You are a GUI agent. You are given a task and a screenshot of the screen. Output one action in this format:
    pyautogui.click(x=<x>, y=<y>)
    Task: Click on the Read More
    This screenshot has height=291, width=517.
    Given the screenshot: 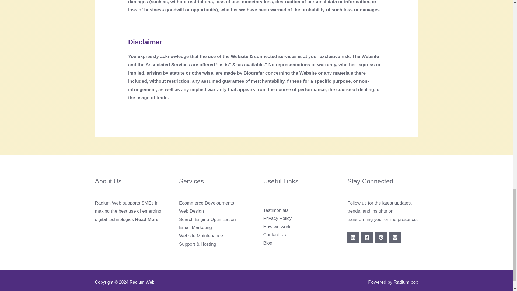 What is the action you would take?
    pyautogui.click(x=147, y=219)
    